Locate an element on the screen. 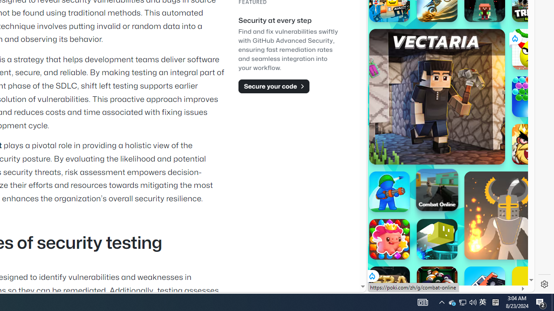 The height and width of the screenshot is (311, 554). Combat Reloaded Combat Reloaded poki.com is located at coordinates (473, 106).